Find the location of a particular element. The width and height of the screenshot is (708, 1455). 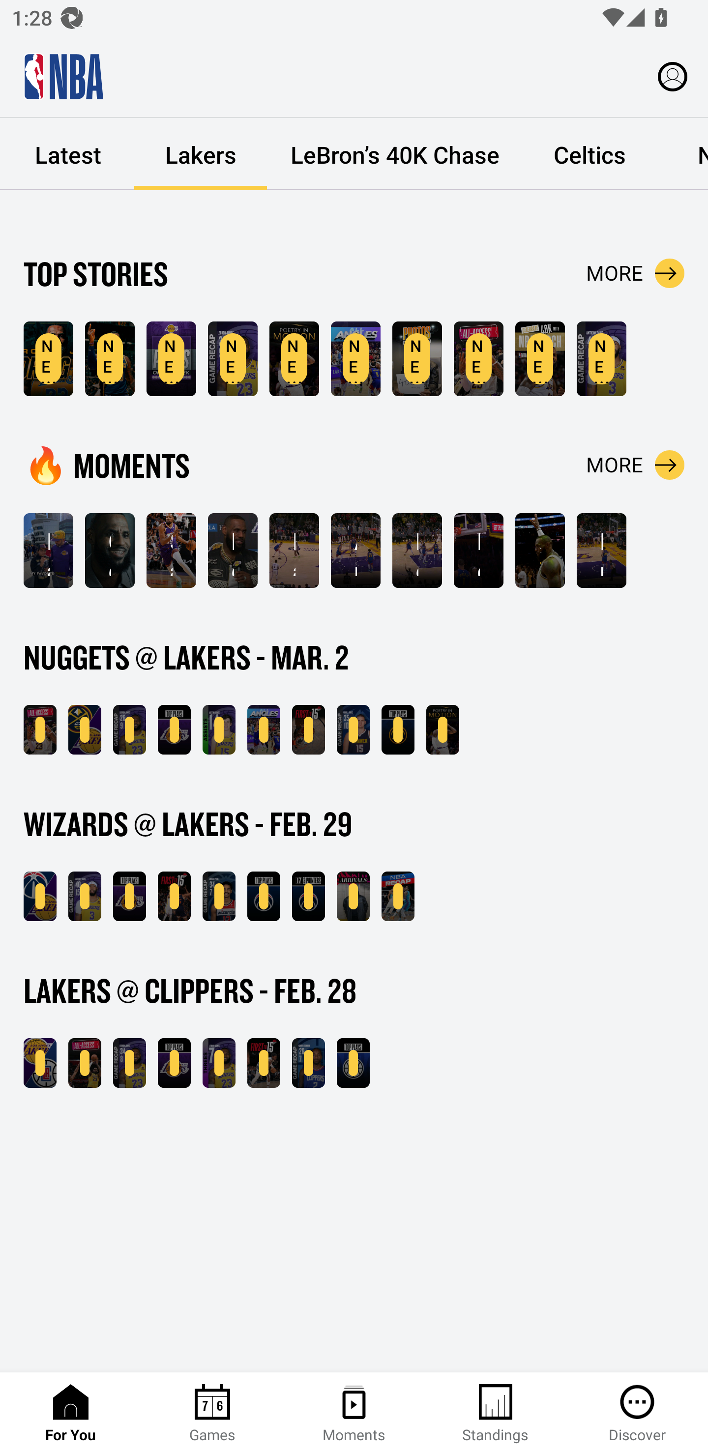

NEW First To 15: Feb. 29th is located at coordinates (174, 896).